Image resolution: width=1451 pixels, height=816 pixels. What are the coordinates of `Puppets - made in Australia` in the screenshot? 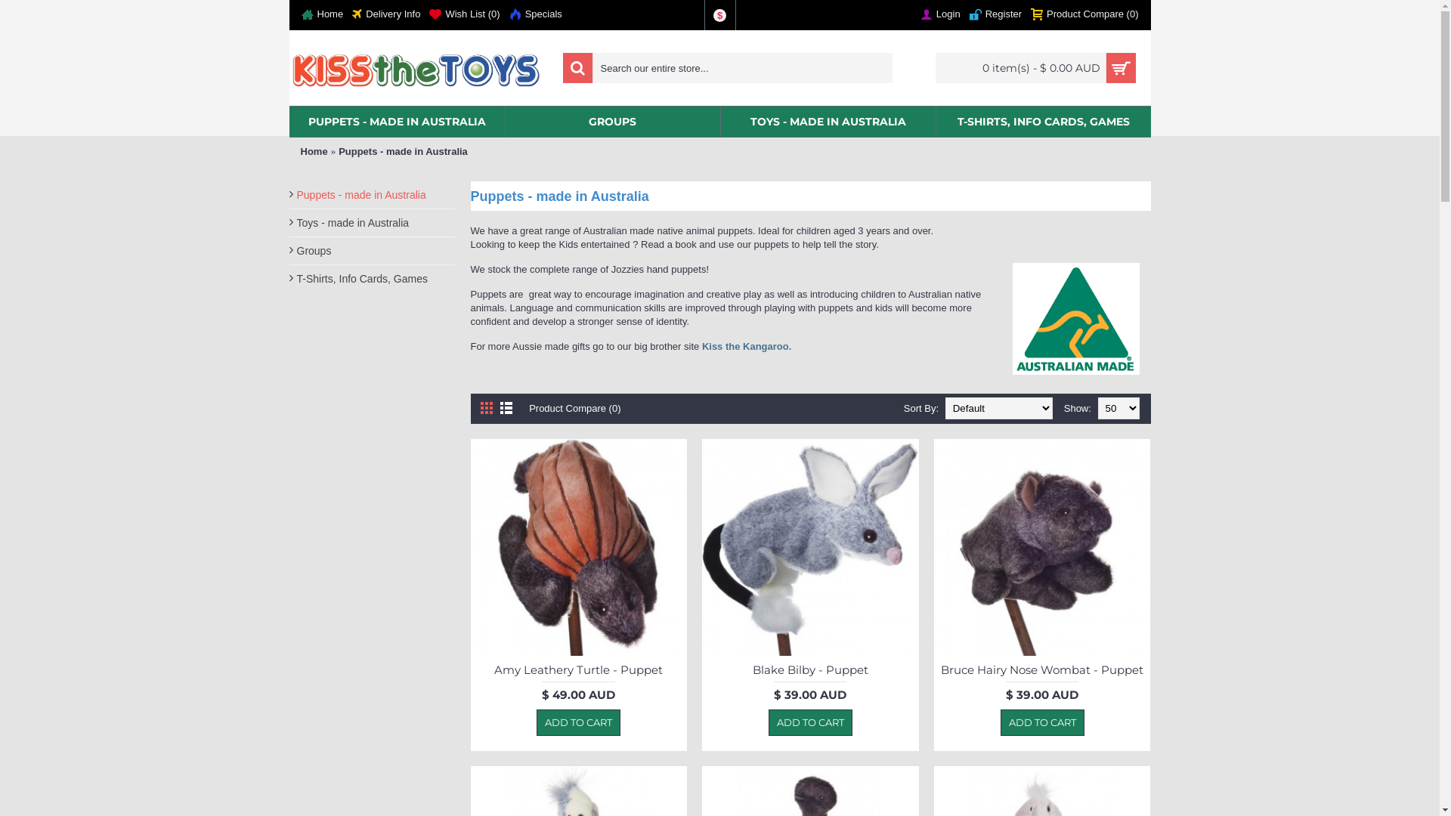 It's located at (372, 195).